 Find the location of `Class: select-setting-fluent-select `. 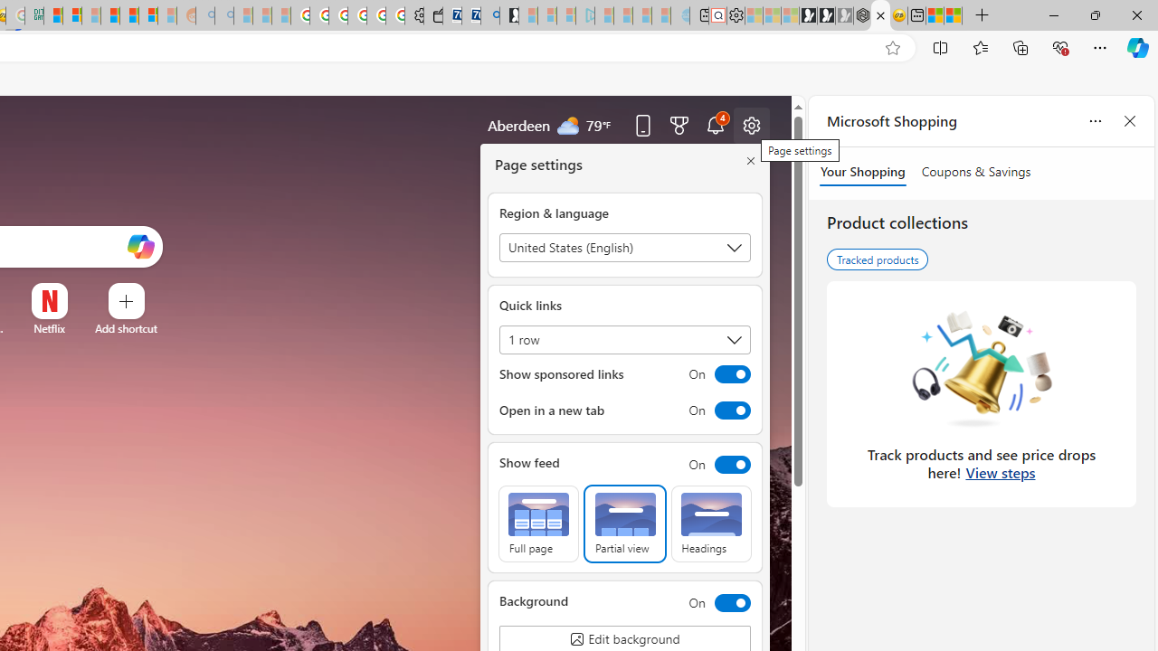

Class: select-setting-fluent-select  is located at coordinates (624, 340).